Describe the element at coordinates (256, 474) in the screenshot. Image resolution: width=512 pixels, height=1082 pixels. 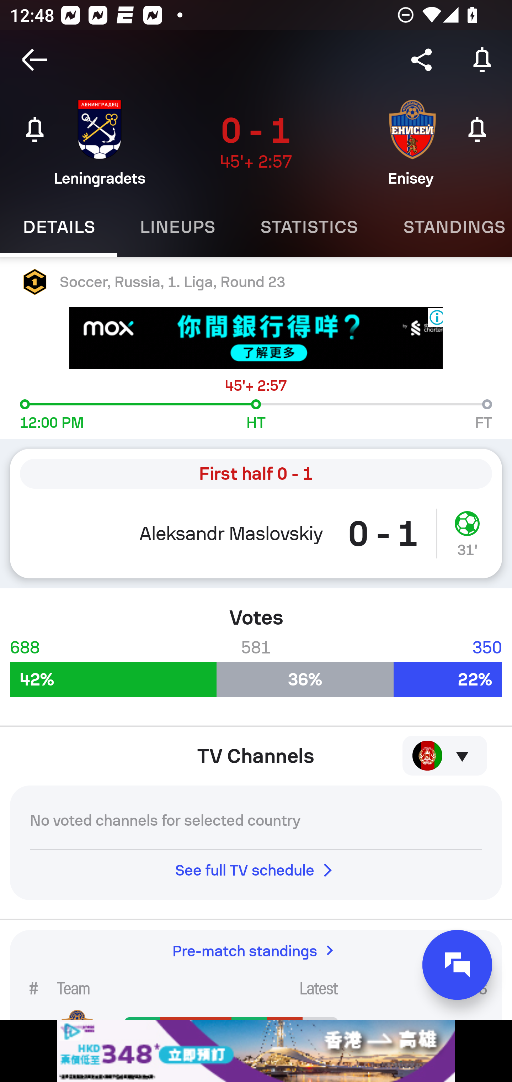
I see `First half 0 - 1` at that location.